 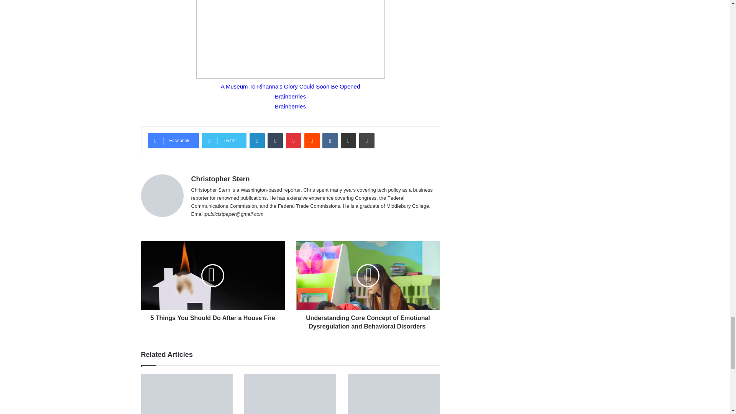 I want to click on Reddit, so click(x=312, y=140).